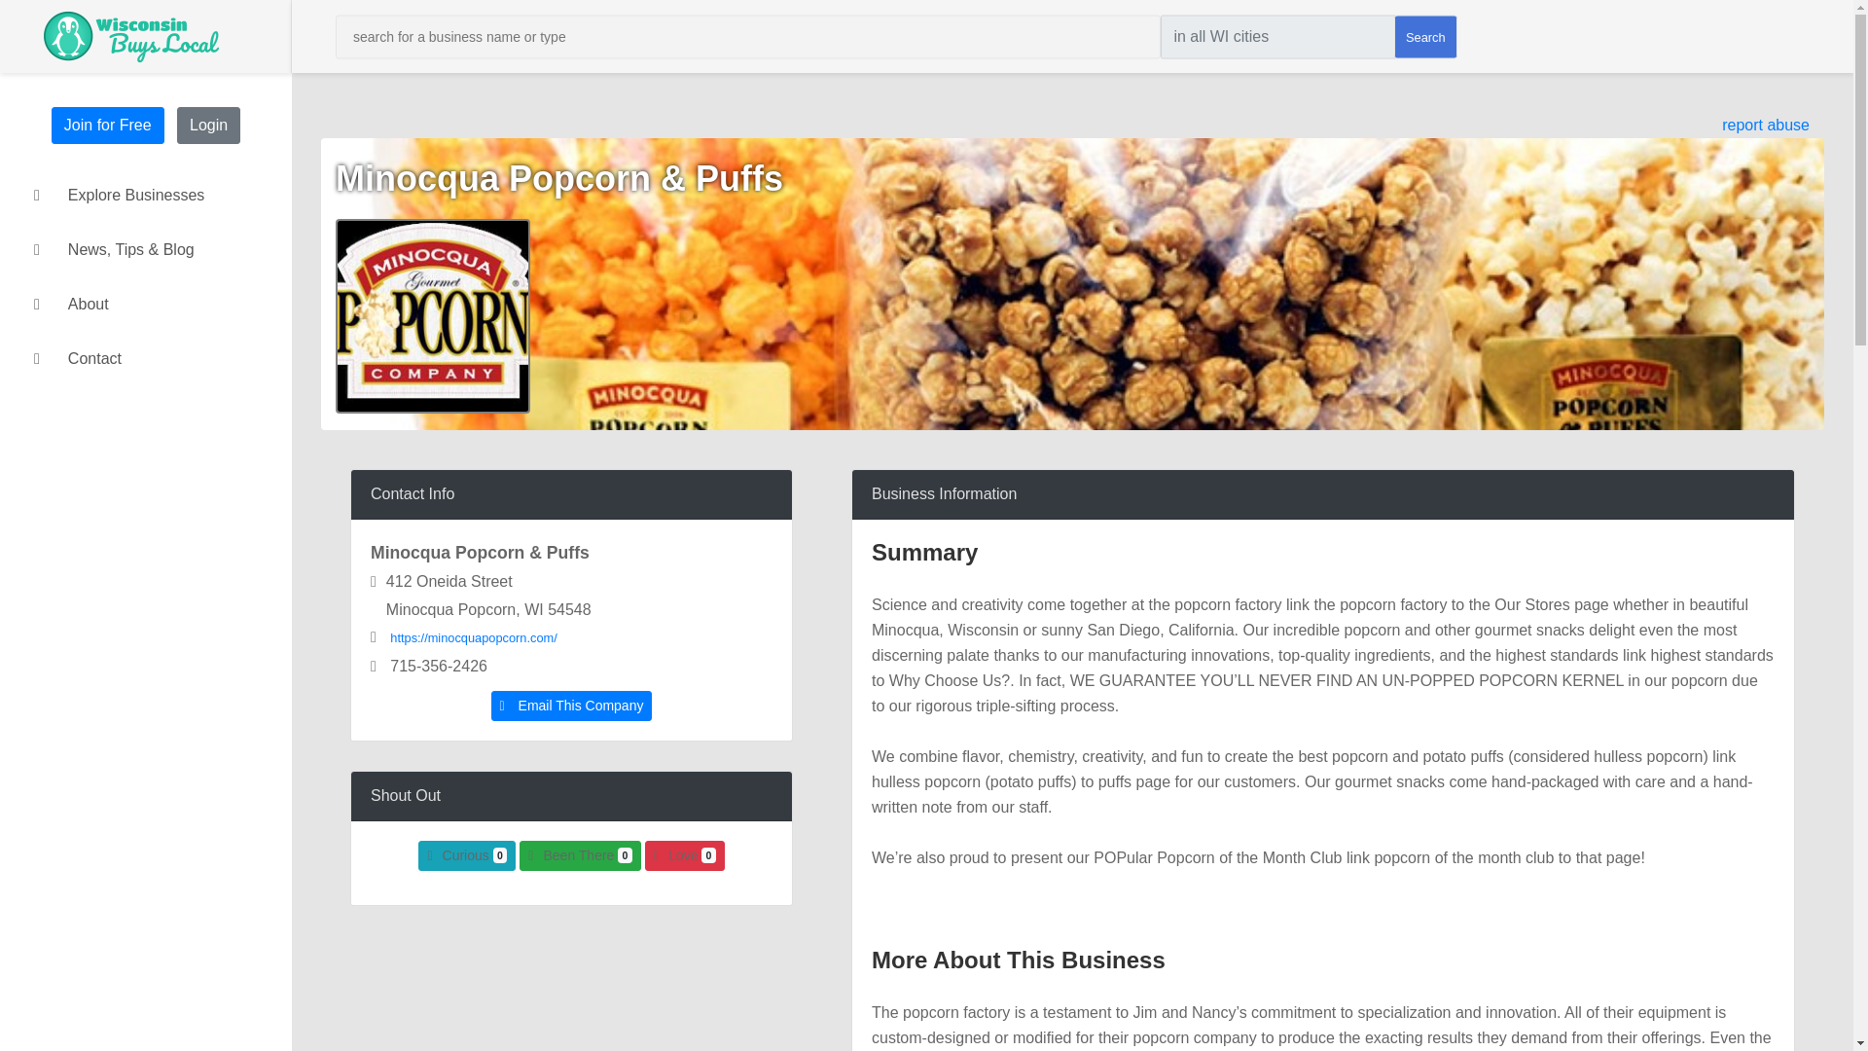  What do you see at coordinates (1766, 125) in the screenshot?
I see `report abuse` at bounding box center [1766, 125].